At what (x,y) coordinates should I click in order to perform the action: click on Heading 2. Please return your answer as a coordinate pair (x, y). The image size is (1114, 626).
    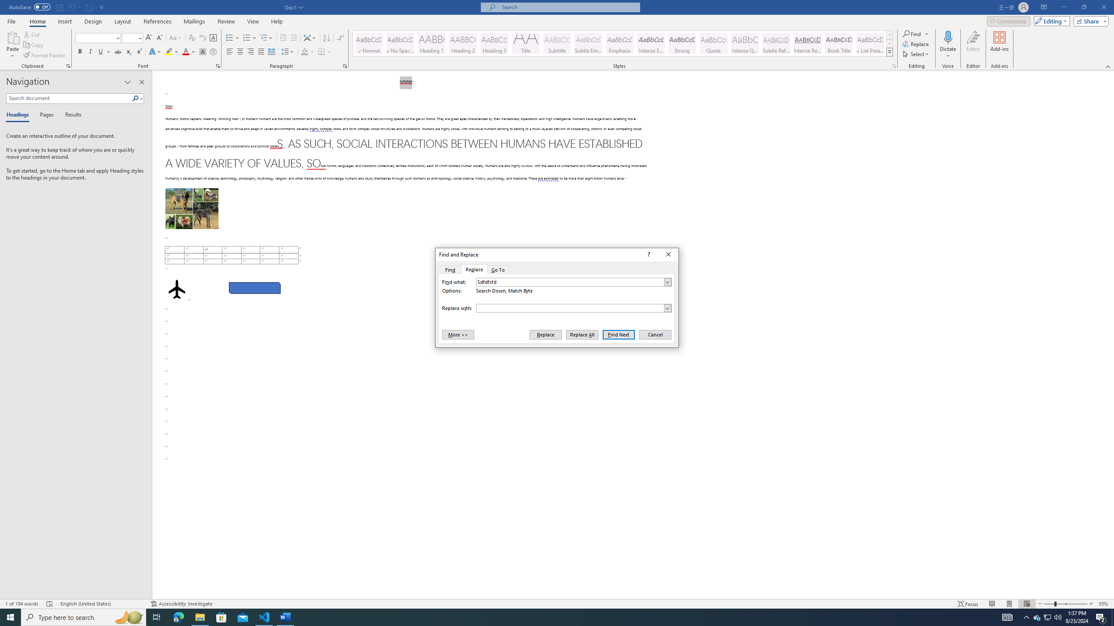
    Looking at the image, I should click on (463, 43).